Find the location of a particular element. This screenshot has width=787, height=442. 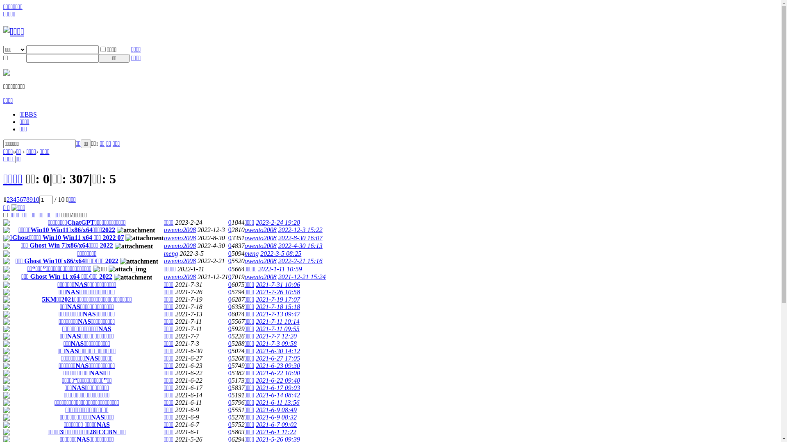

0 is located at coordinates (230, 230).